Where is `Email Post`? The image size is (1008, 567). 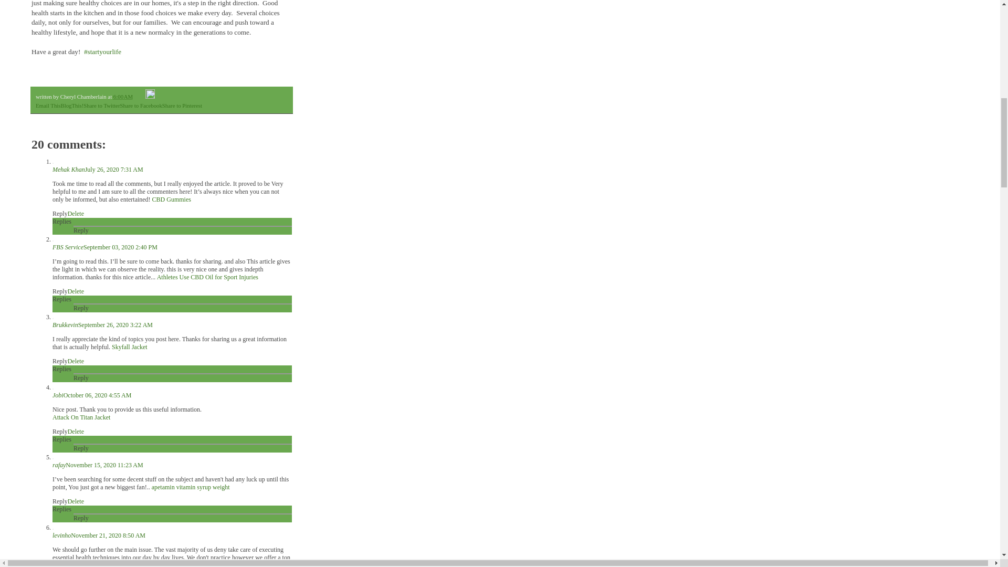
Email Post is located at coordinates (140, 97).